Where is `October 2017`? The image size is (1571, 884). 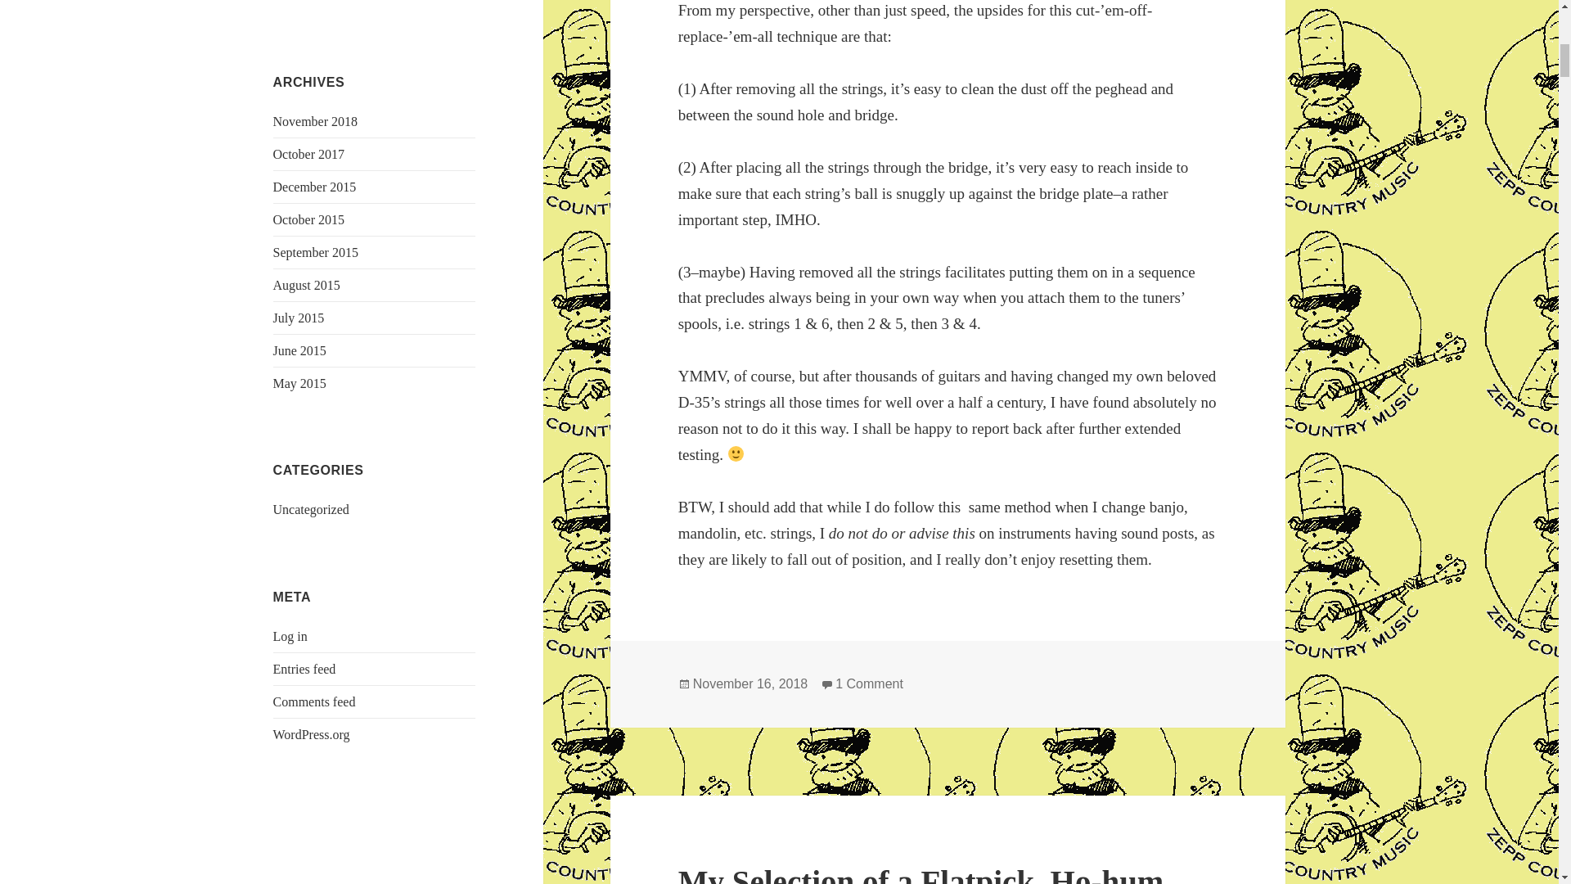
October 2017 is located at coordinates (309, 154).